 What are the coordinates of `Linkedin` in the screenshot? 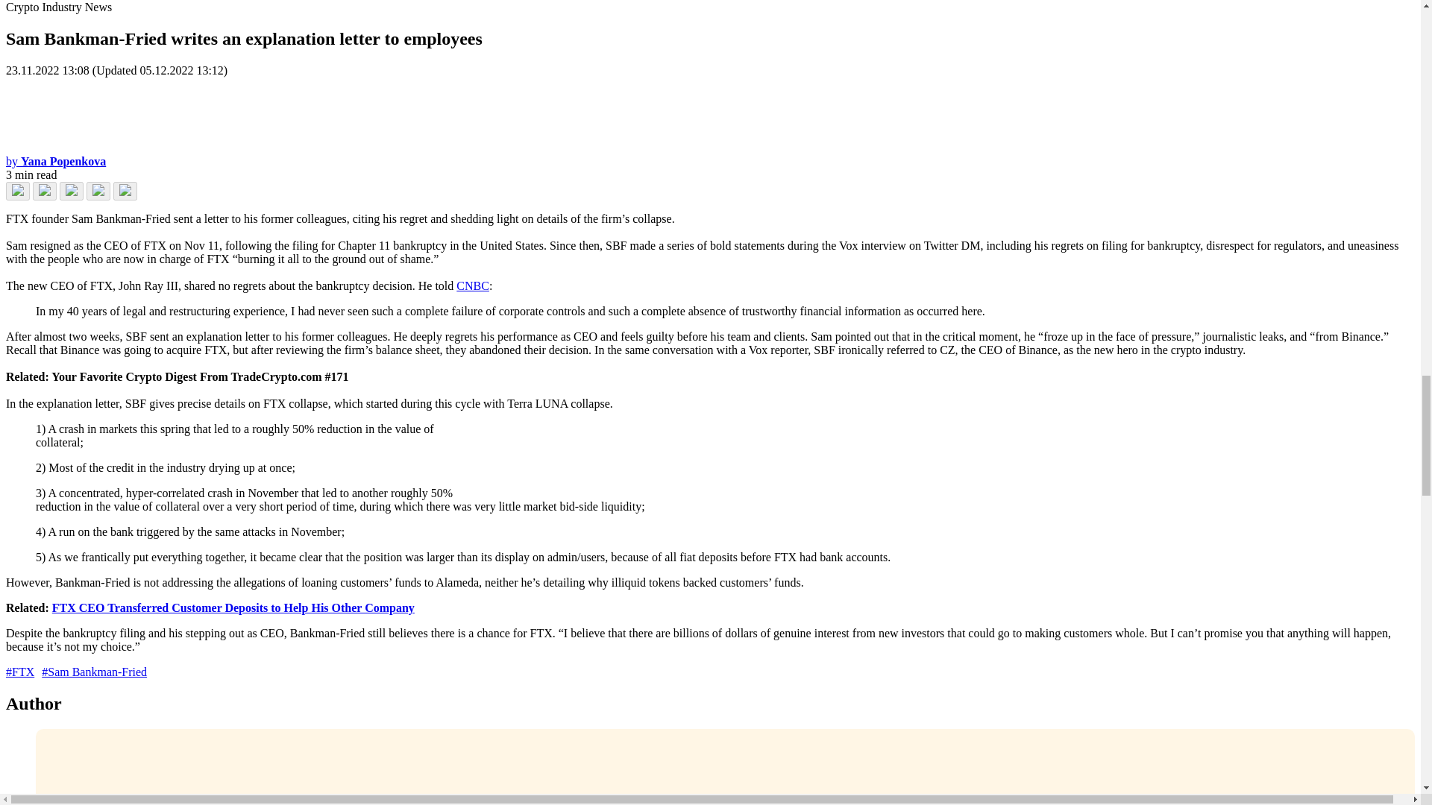 It's located at (45, 191).